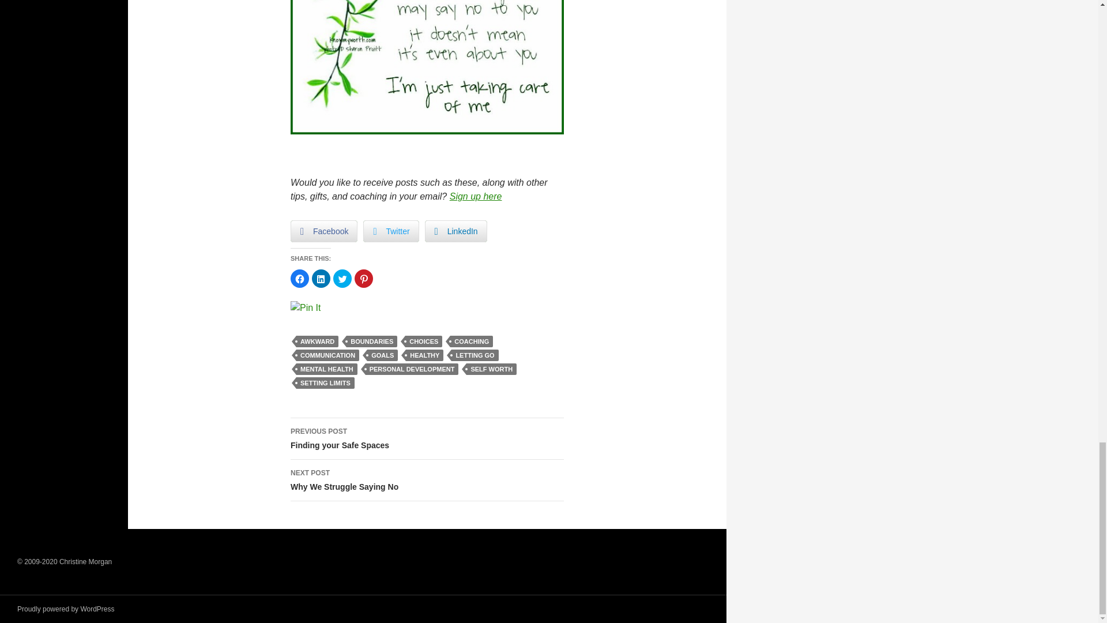  Describe the element at coordinates (412, 369) in the screenshot. I see `PERSONAL DEVELOPMENT` at that location.